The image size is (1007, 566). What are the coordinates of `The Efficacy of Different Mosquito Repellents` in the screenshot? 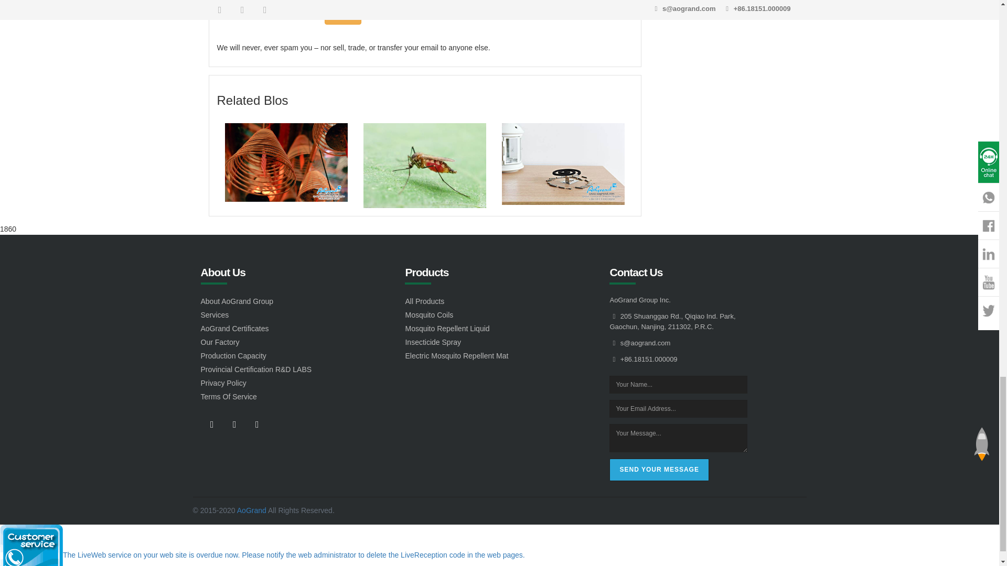 It's located at (286, 162).